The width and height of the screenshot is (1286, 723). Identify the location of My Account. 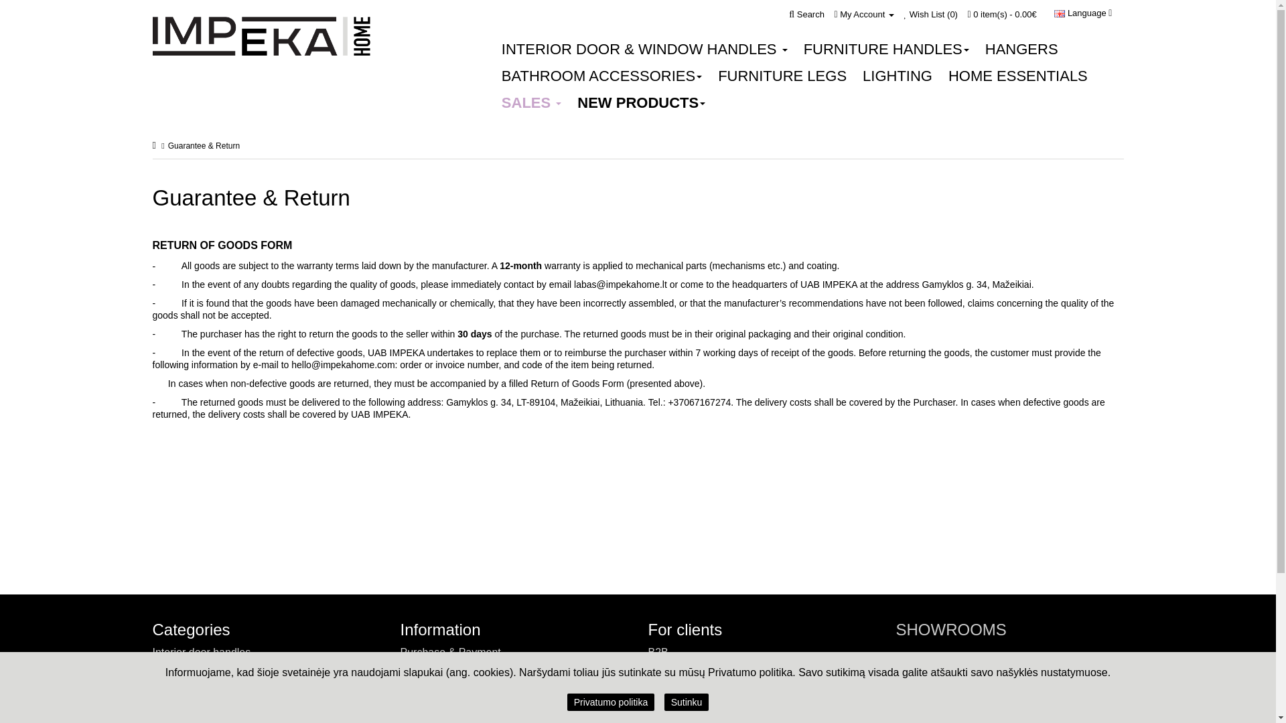
(863, 15).